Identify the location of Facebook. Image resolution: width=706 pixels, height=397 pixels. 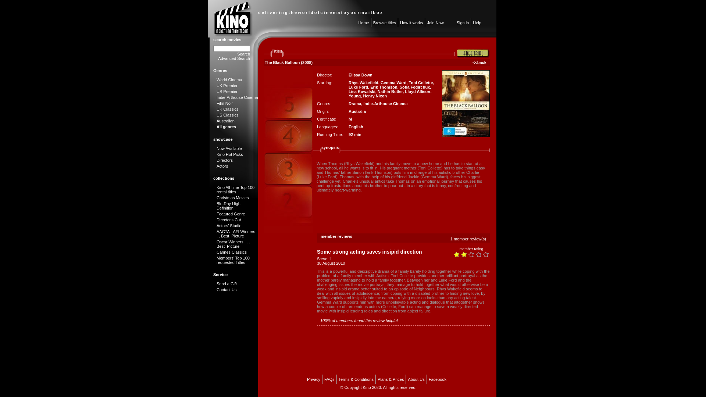
(438, 379).